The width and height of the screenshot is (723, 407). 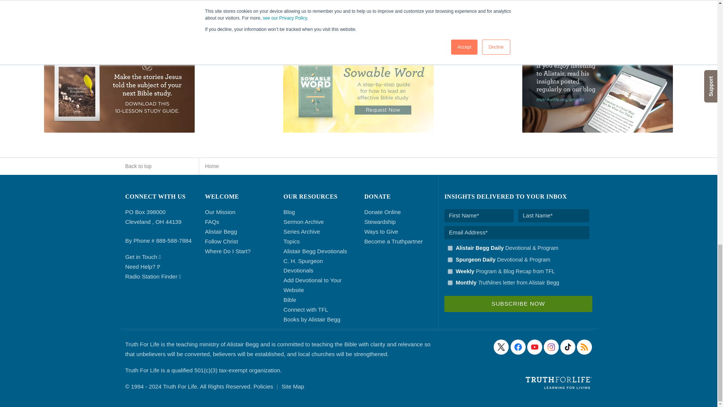 I want to click on Instagram, so click(x=551, y=347).